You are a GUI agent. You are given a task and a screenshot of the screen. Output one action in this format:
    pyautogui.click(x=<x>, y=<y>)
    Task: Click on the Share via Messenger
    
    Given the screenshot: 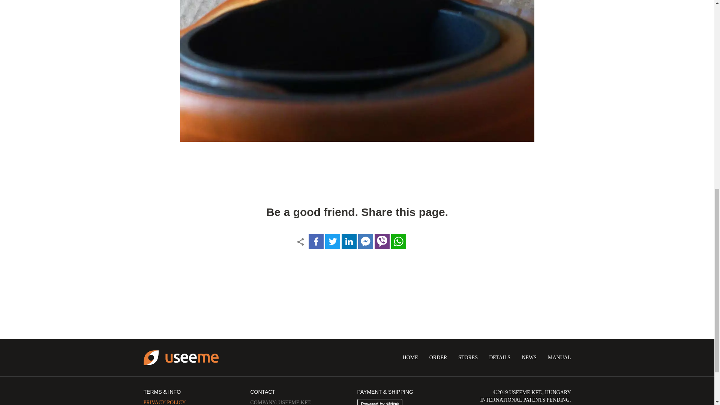 What is the action you would take?
    pyautogui.click(x=365, y=241)
    